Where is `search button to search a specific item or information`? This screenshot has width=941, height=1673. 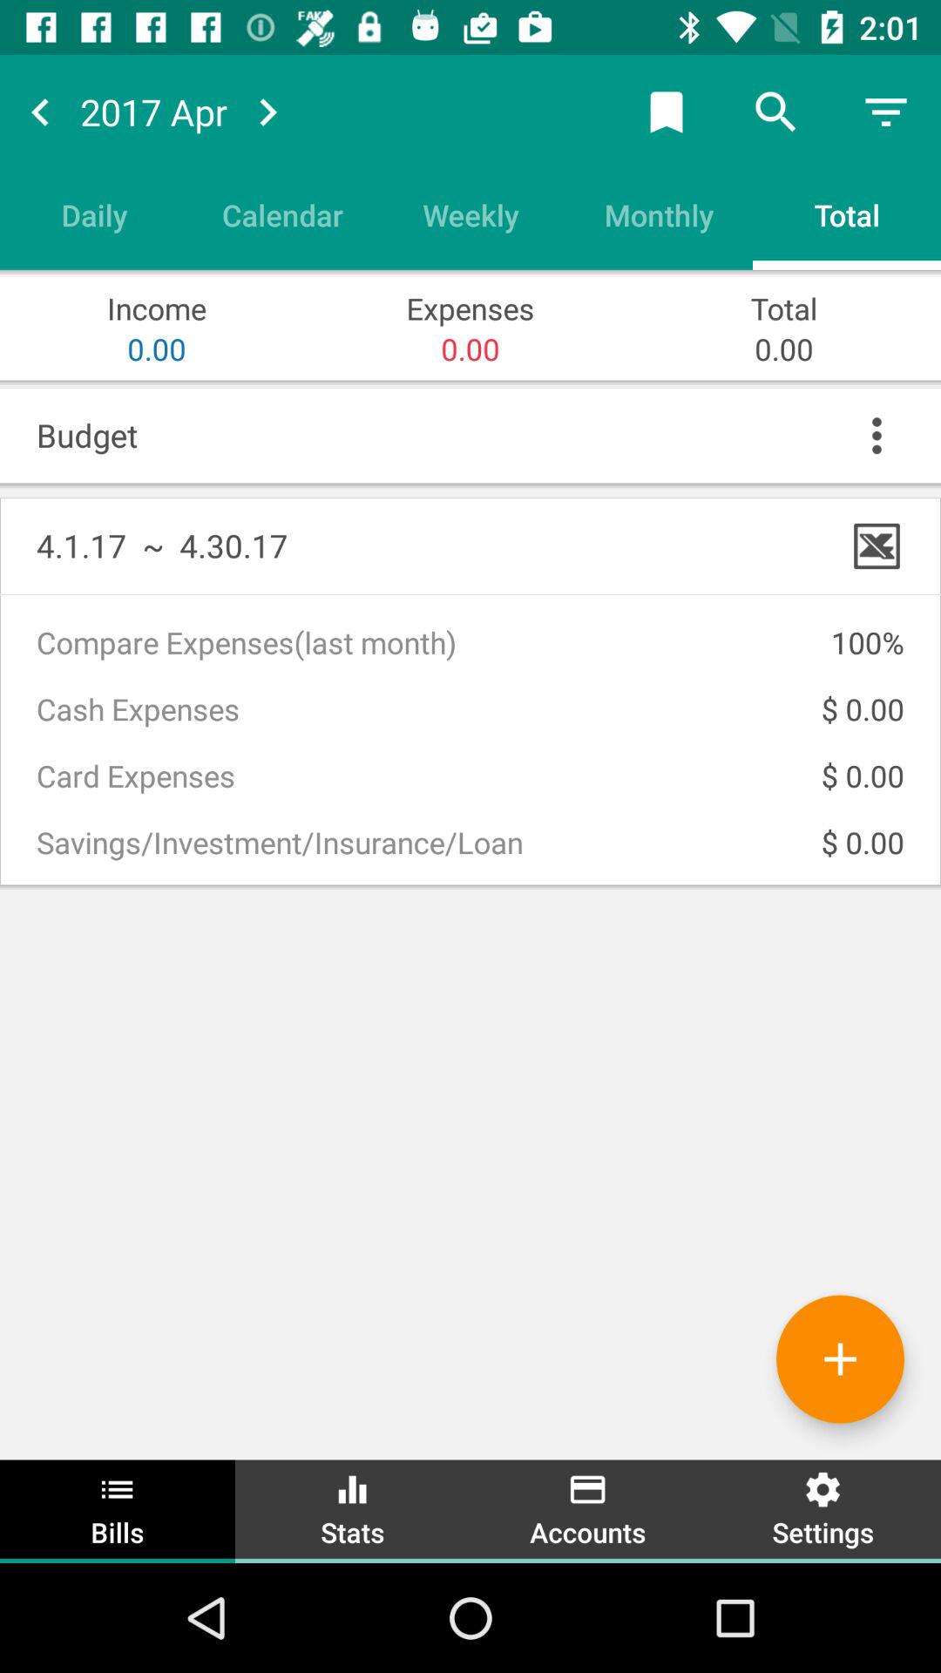
search button to search a specific item or information is located at coordinates (776, 112).